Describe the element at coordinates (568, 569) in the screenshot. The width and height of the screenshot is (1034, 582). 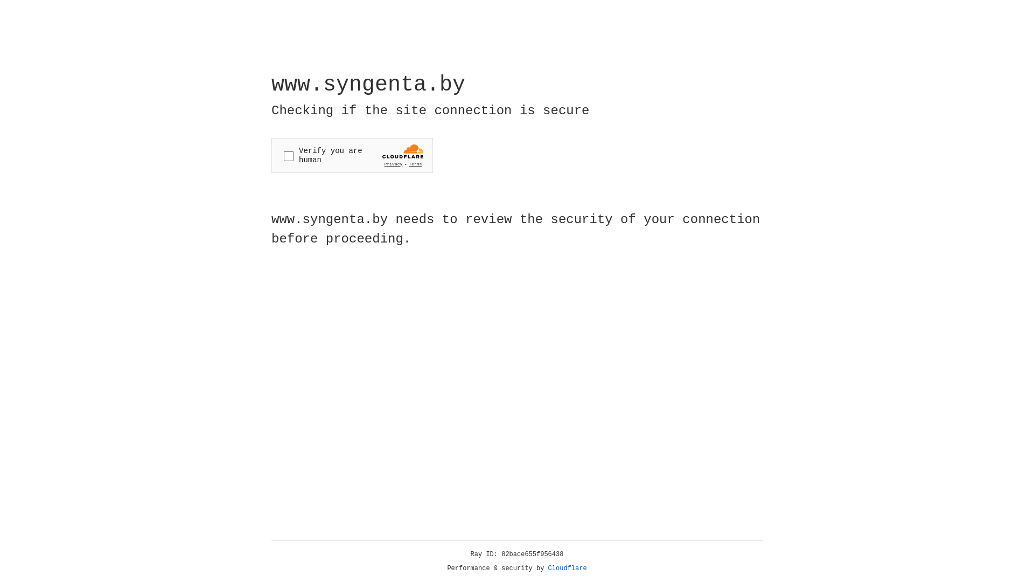
I see `Cloudflare` at that location.